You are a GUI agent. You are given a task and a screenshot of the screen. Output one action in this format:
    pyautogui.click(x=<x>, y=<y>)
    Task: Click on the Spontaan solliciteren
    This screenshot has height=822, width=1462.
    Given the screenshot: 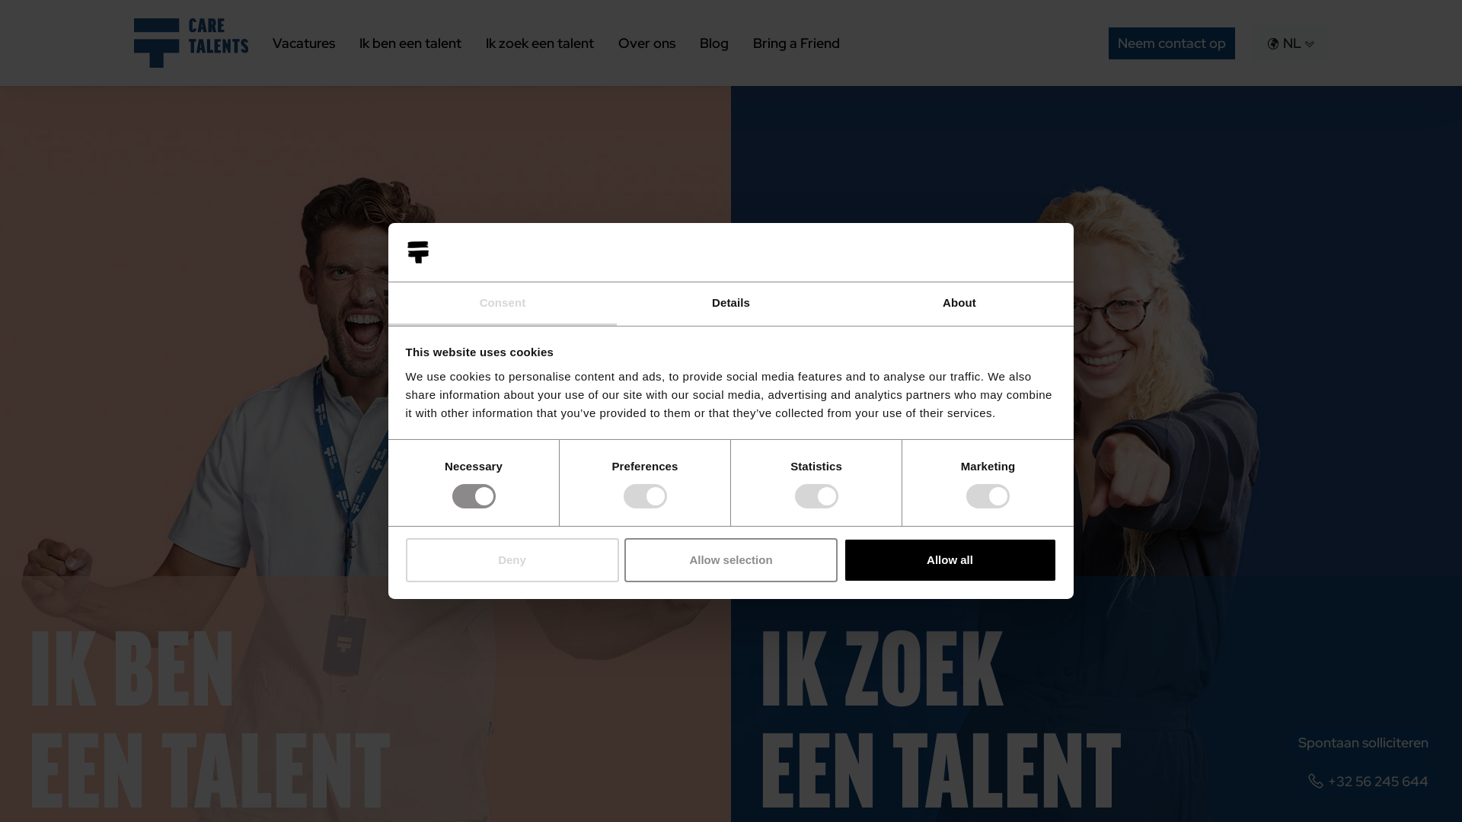 What is the action you would take?
    pyautogui.click(x=1361, y=743)
    